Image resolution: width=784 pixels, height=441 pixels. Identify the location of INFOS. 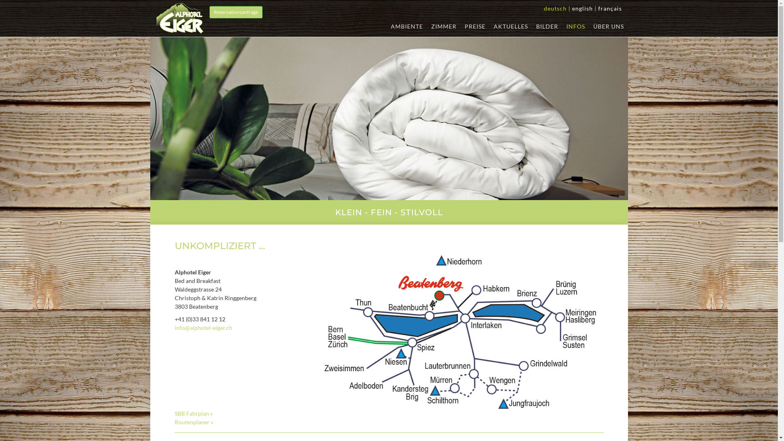
(575, 27).